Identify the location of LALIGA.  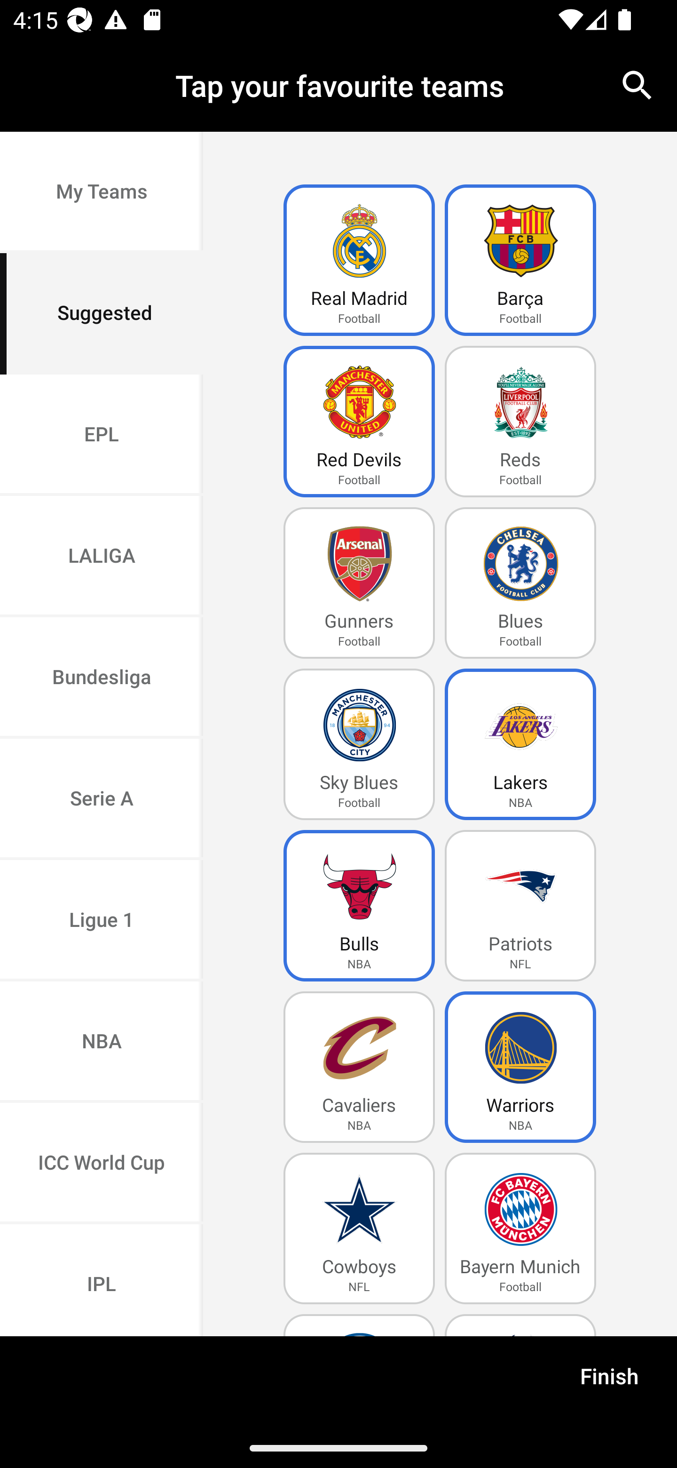
(102, 557).